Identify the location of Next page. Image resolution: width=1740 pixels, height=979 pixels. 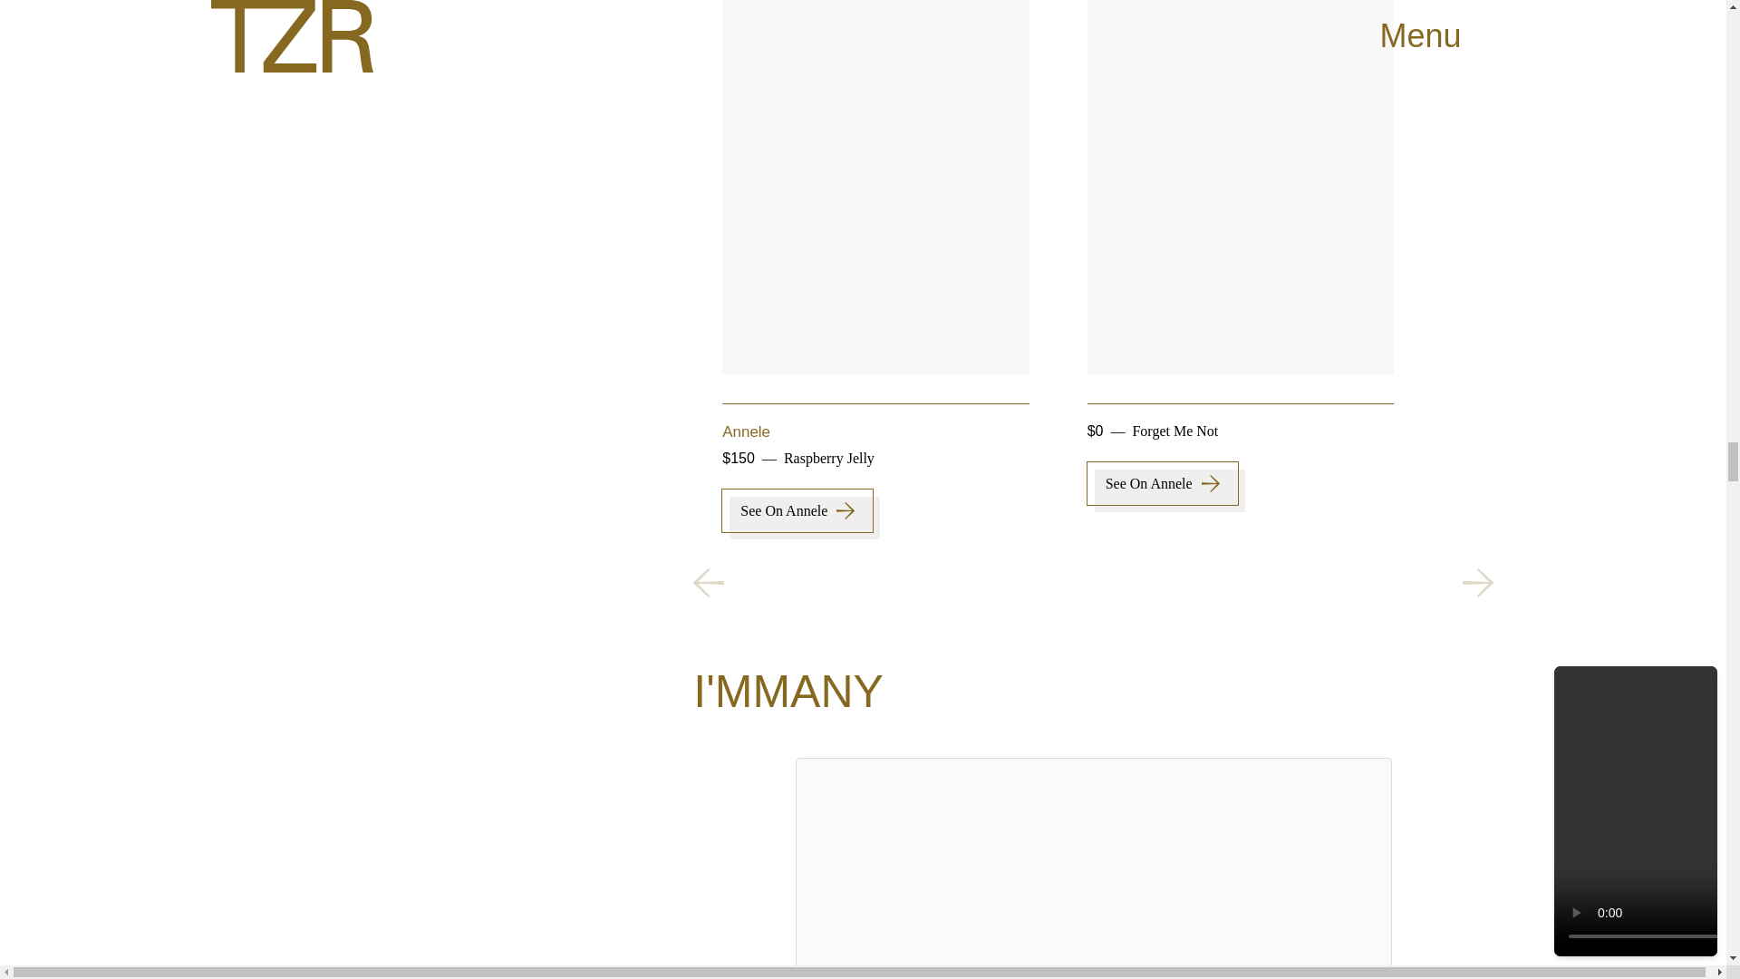
(1477, 582).